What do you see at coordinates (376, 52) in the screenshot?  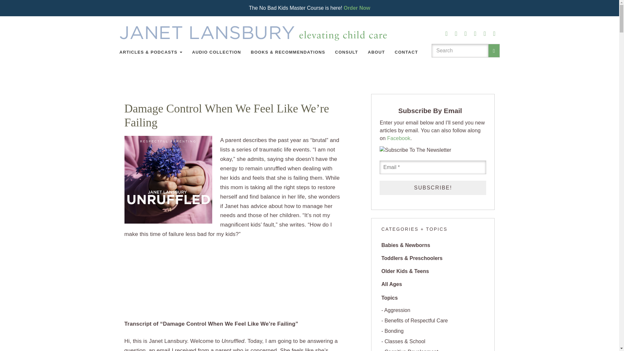 I see `About` at bounding box center [376, 52].